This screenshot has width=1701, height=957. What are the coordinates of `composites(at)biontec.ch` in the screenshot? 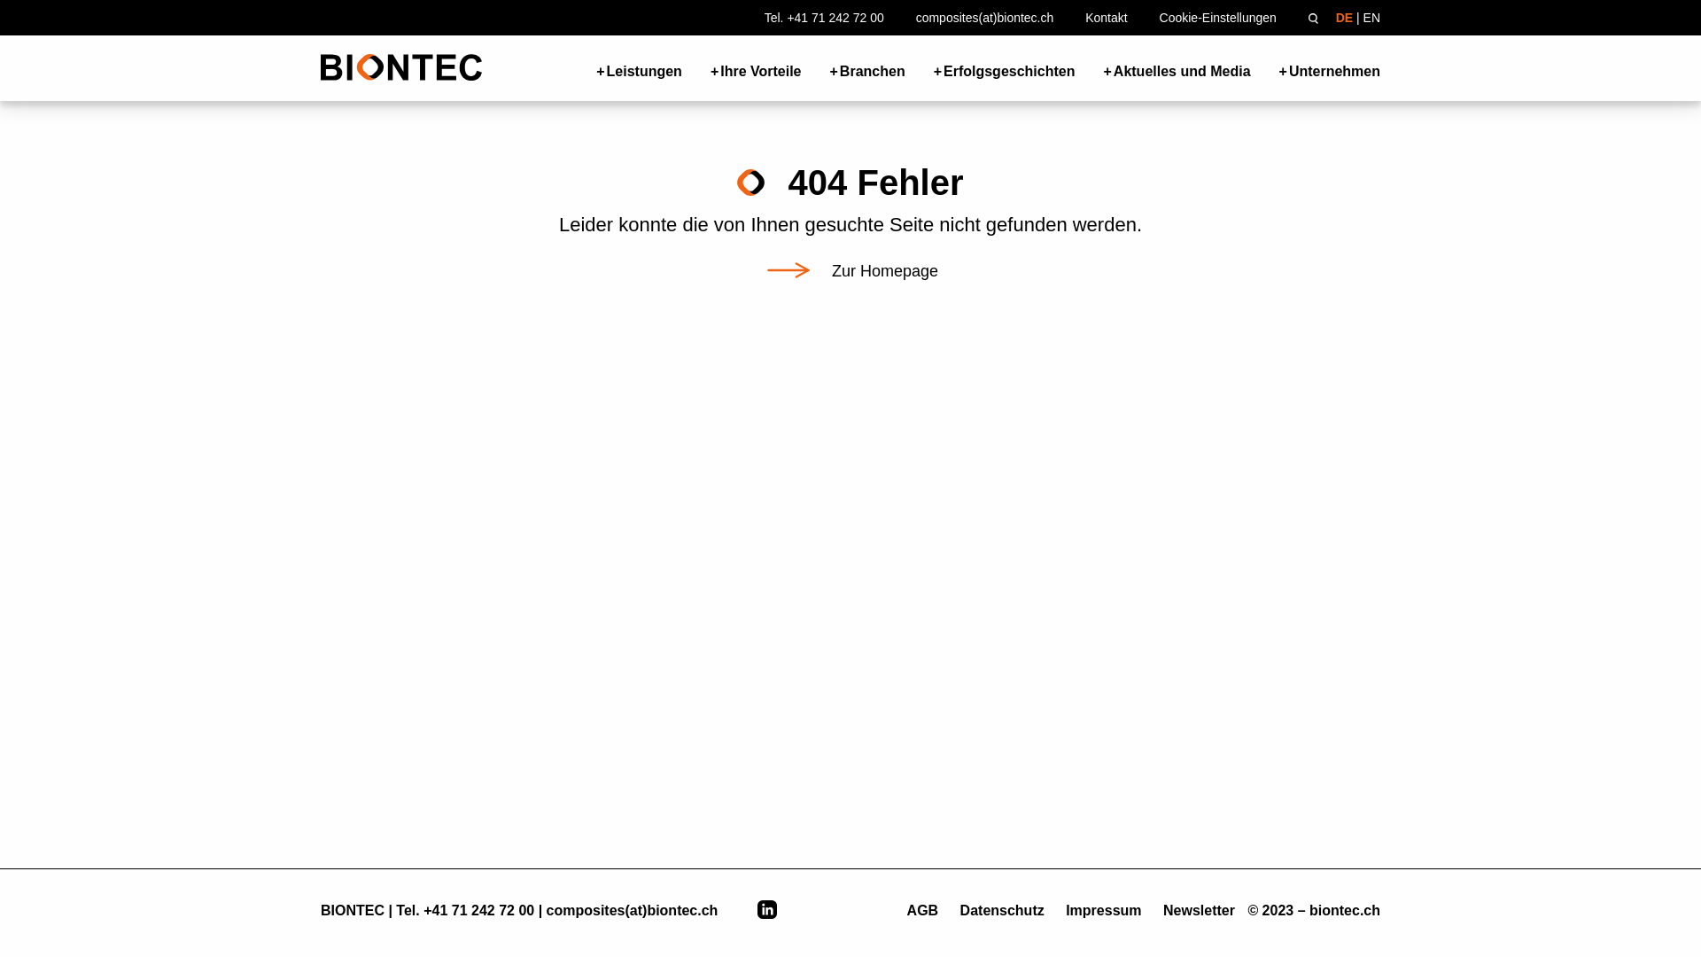 It's located at (985, 18).